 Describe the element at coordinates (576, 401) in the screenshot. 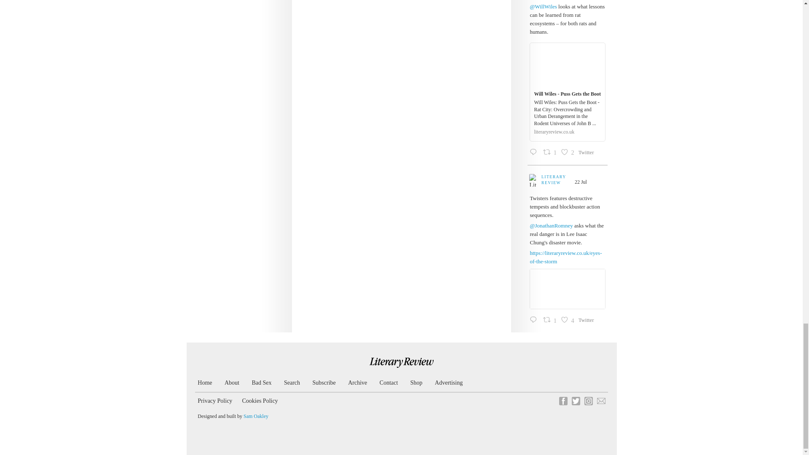

I see `Twitter` at that location.